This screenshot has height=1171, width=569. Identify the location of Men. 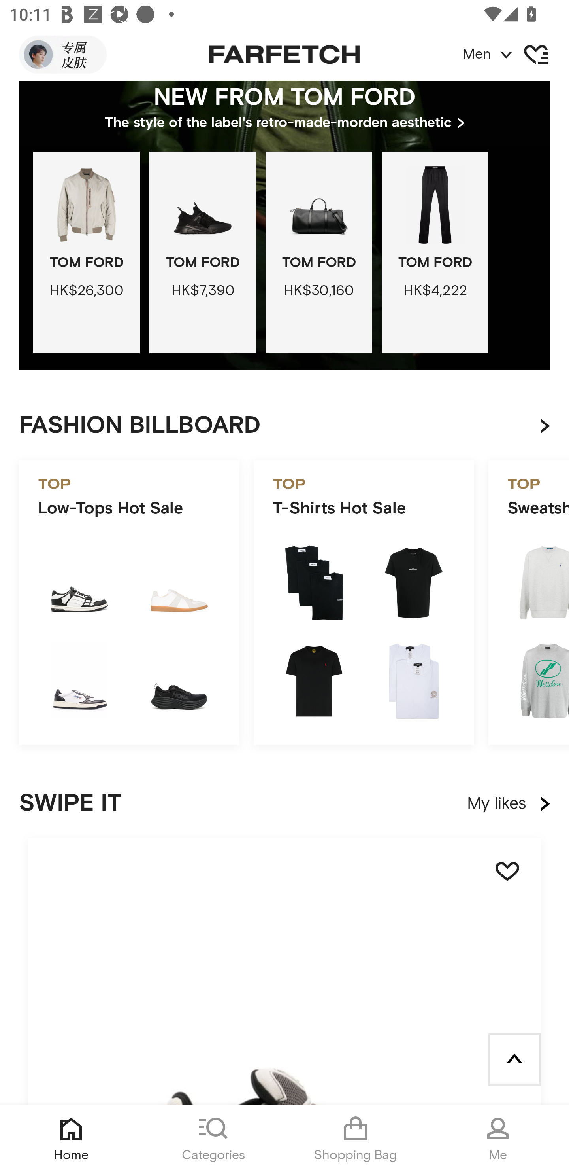
(515, 55).